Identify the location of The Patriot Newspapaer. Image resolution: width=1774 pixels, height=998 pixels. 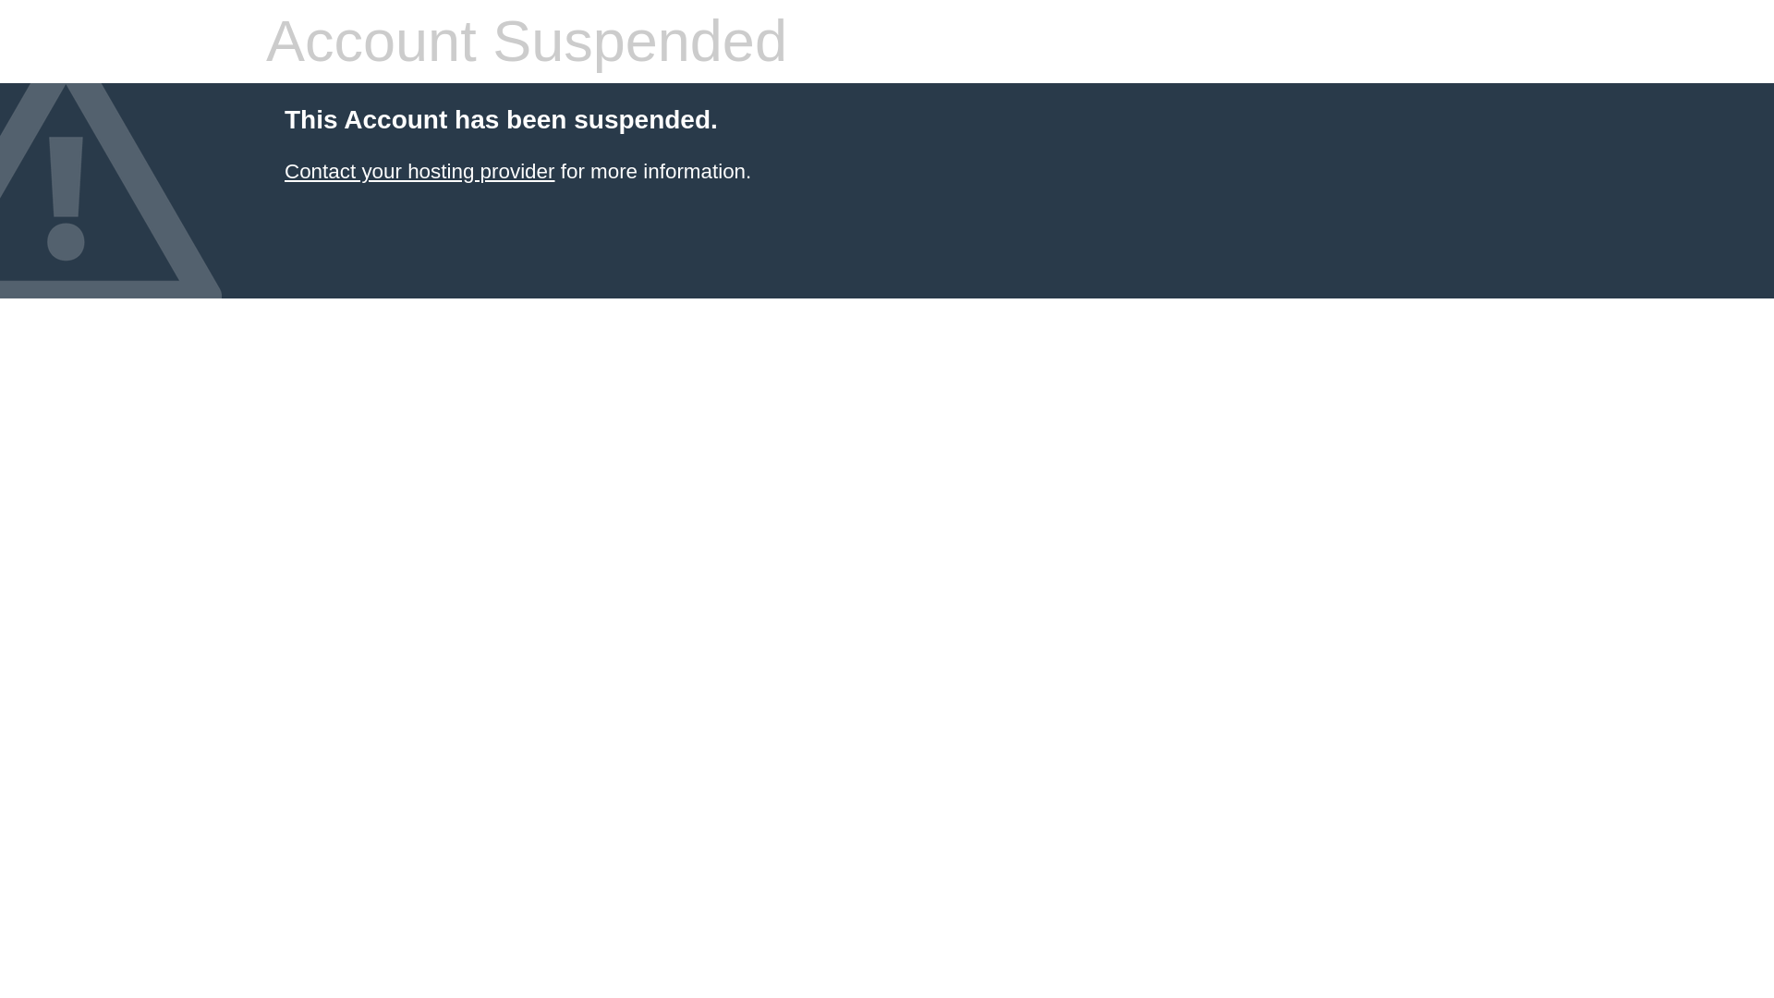
(419, 170).